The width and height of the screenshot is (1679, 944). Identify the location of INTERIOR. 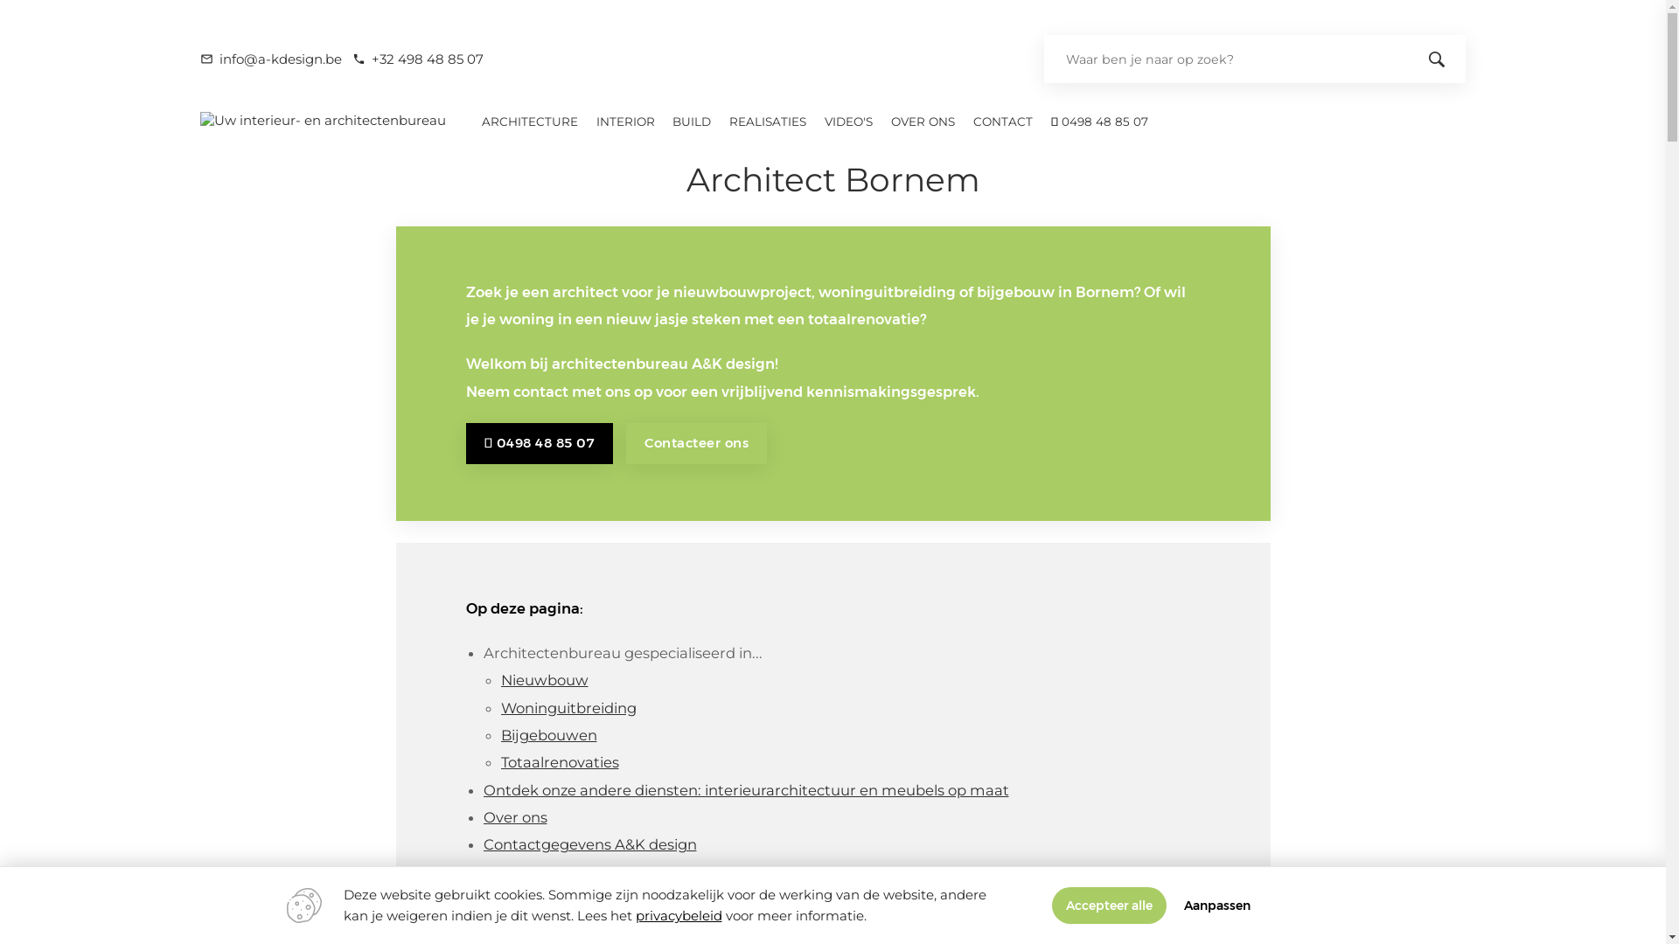
(625, 121).